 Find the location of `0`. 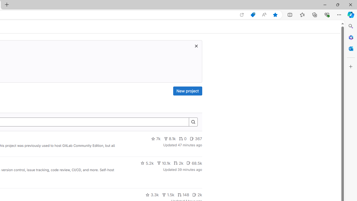

0 is located at coordinates (183, 139).